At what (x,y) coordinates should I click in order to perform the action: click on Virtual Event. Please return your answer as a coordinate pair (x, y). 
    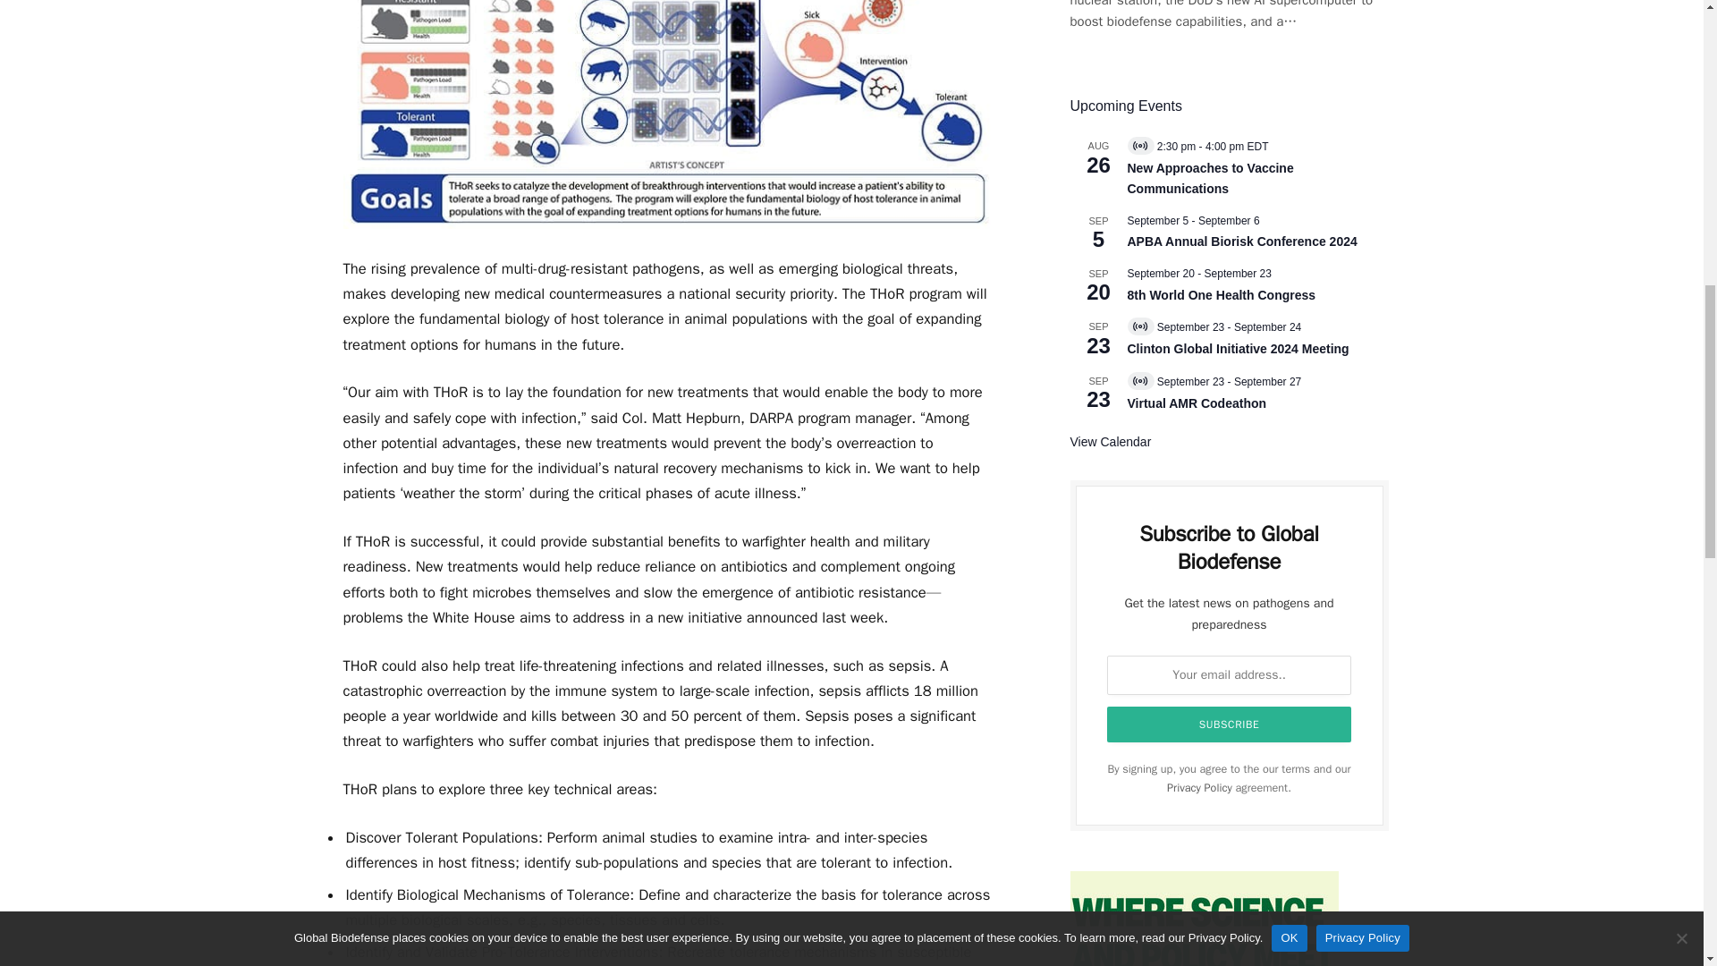
    Looking at the image, I should click on (1139, 381).